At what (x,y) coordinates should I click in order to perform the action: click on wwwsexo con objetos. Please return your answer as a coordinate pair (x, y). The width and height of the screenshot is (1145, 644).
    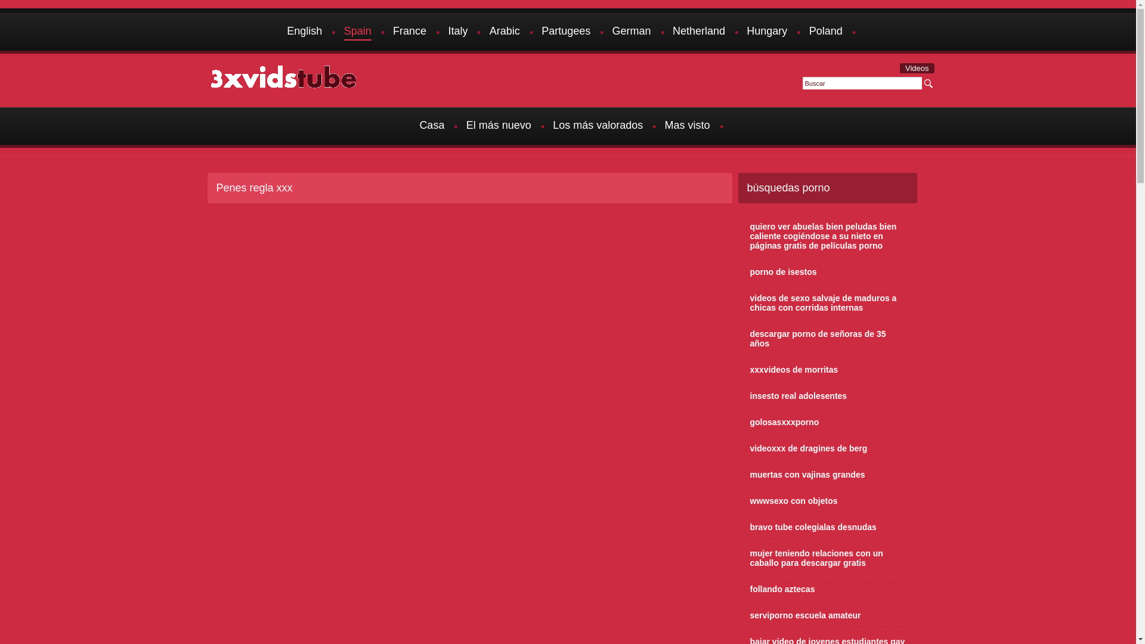
    Looking at the image, I should click on (828, 501).